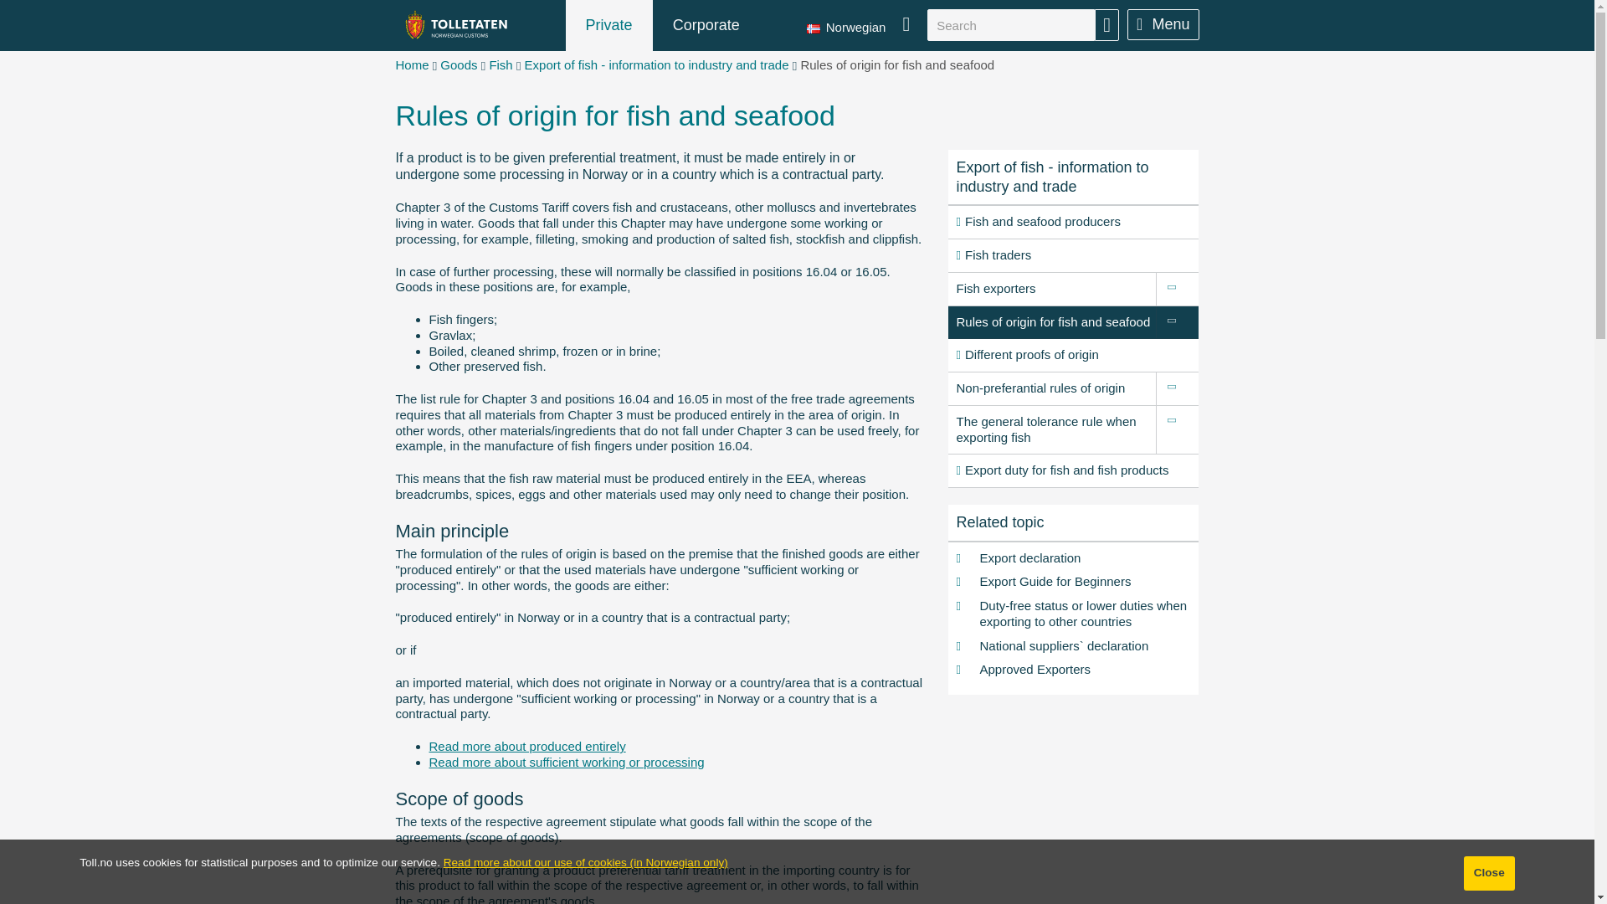  I want to click on Home, so click(412, 65).